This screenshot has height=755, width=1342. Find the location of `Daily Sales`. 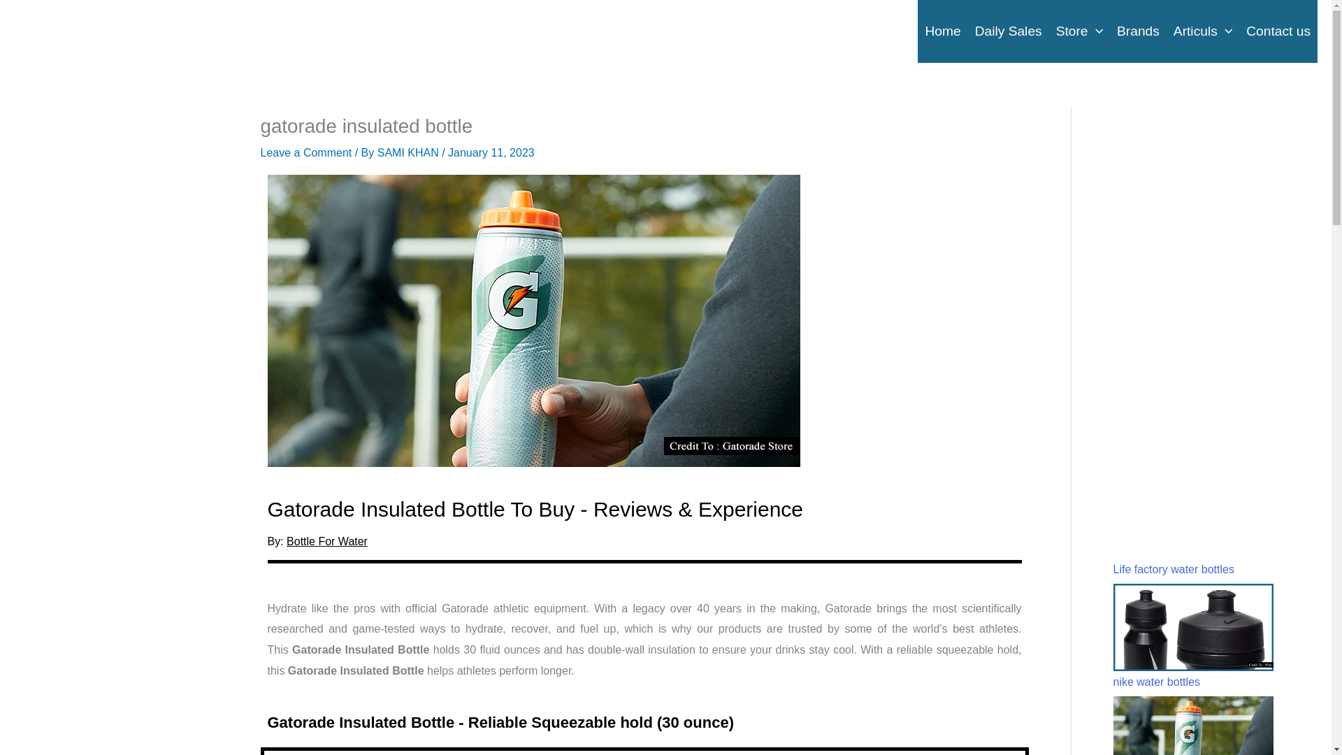

Daily Sales is located at coordinates (1008, 31).